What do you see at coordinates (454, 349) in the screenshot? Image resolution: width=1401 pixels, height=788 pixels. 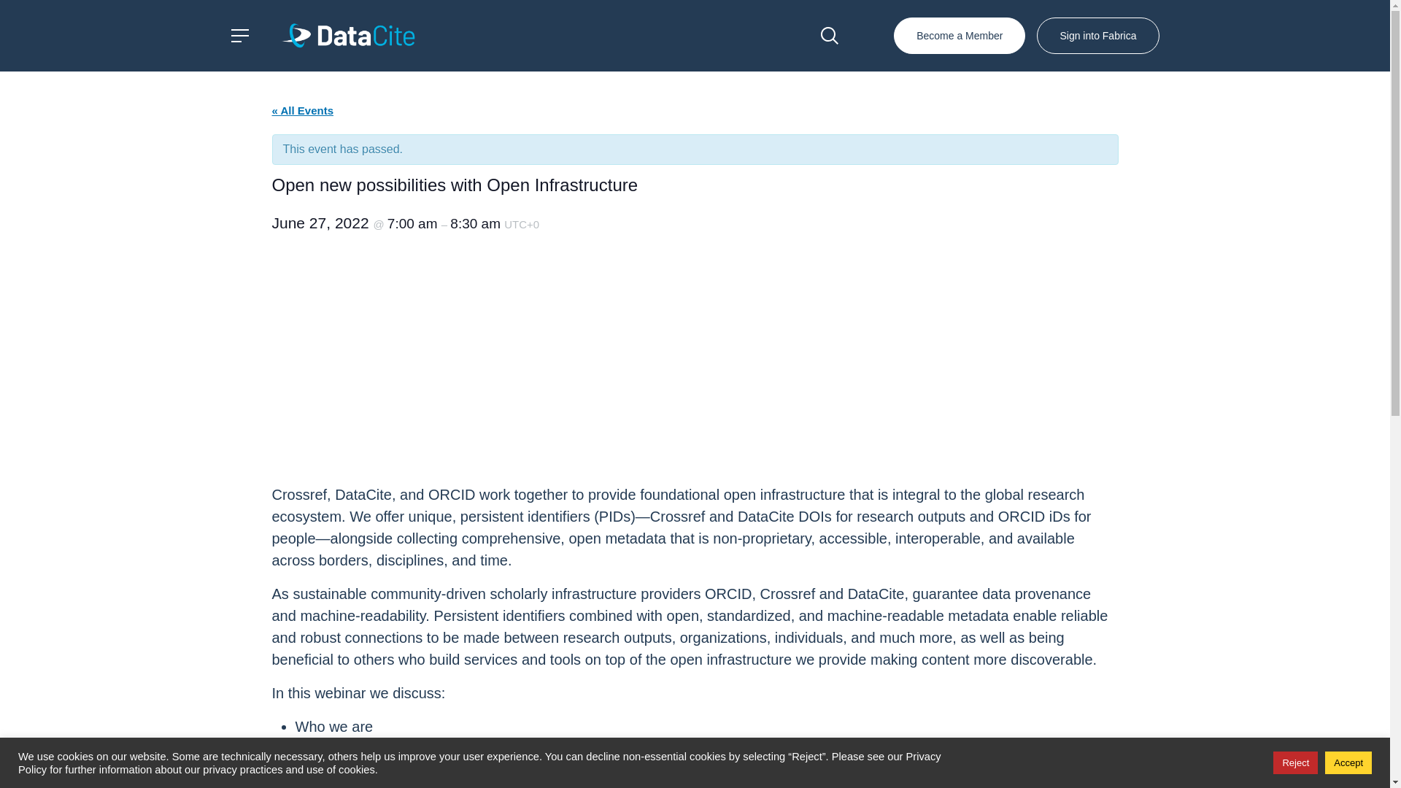 I see `Open new possibilities with Open Infrastructure` at bounding box center [454, 349].